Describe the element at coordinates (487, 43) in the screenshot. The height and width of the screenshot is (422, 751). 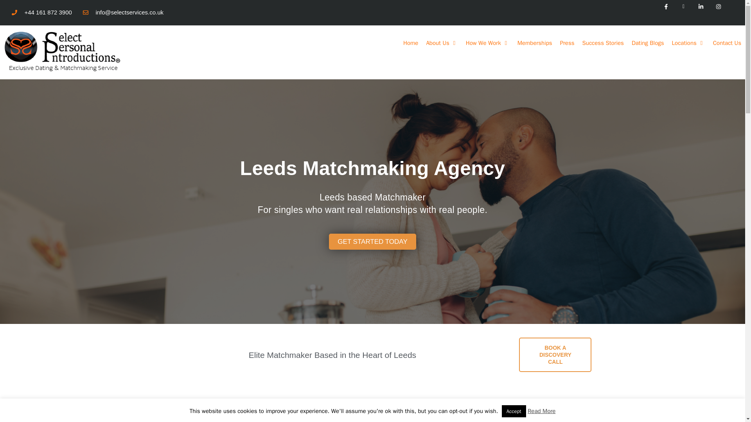
I see `How We Work` at that location.